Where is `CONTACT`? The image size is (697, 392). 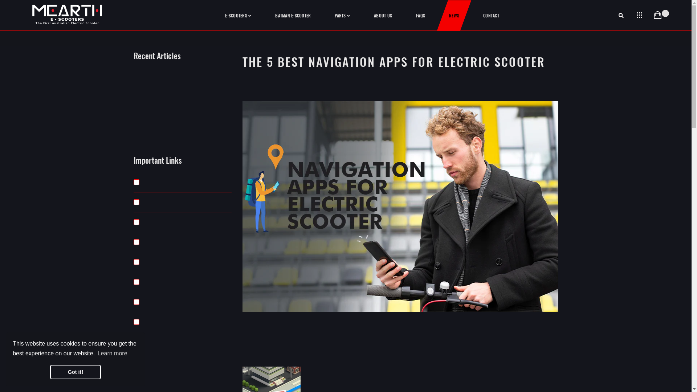
CONTACT is located at coordinates (491, 15).